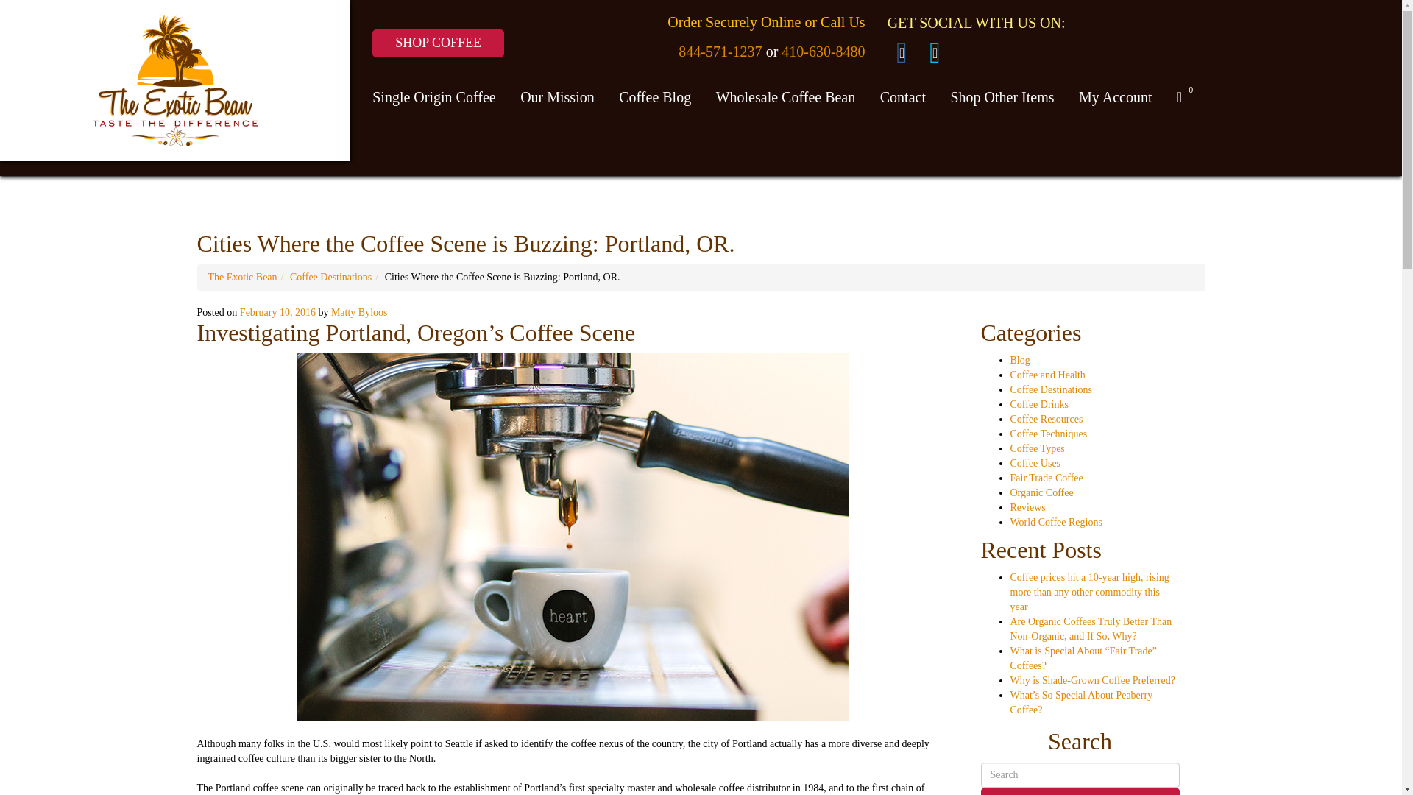  Describe the element at coordinates (557, 97) in the screenshot. I see `Our Mission` at that location.